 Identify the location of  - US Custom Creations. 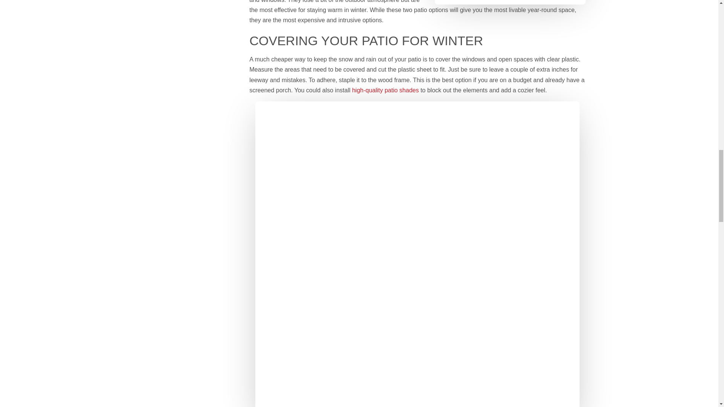
(510, 2).